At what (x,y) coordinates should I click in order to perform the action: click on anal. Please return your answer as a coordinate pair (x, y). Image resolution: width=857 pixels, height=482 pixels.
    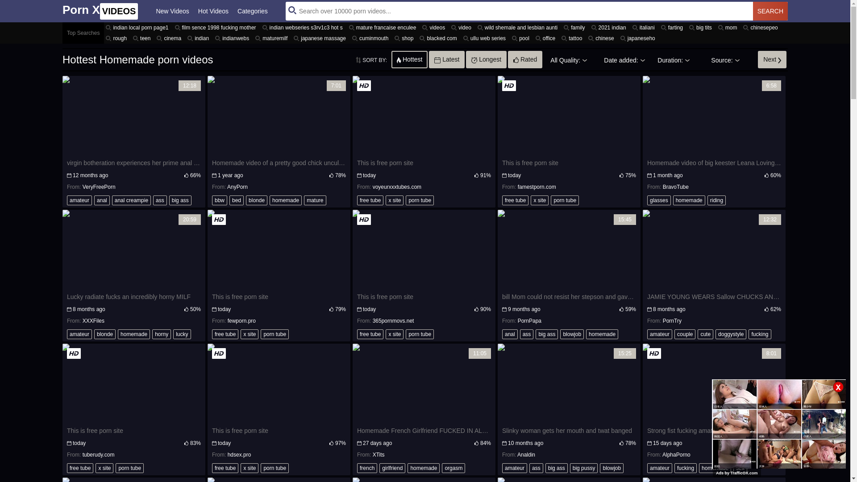
    Looking at the image, I should click on (510, 334).